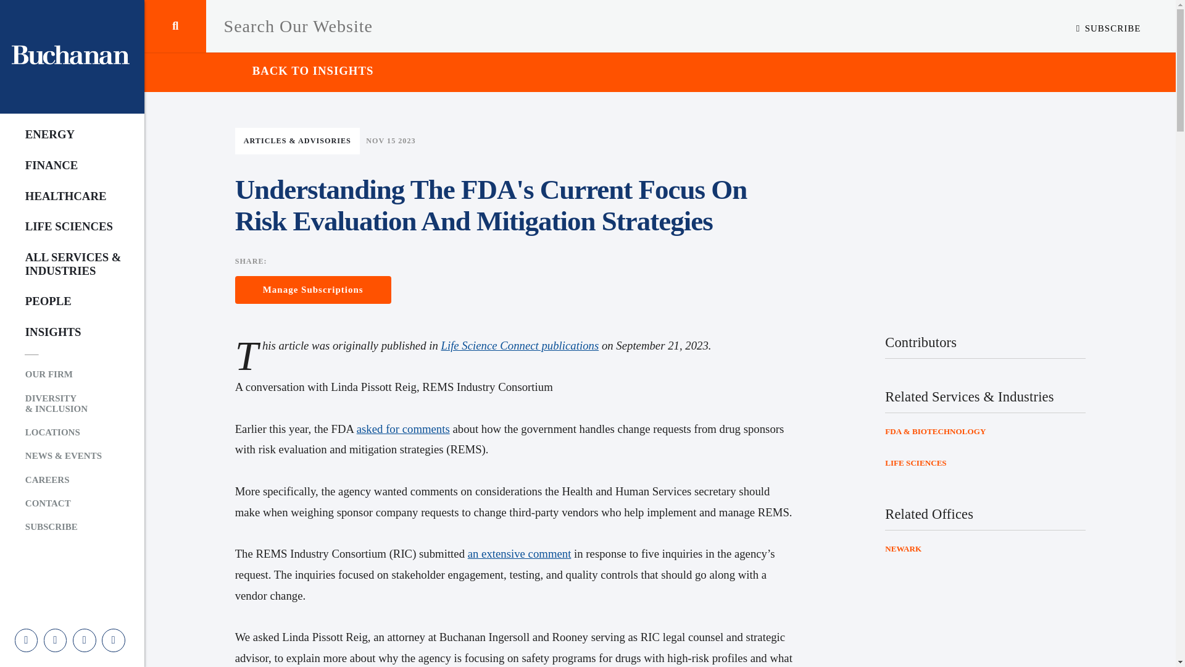  What do you see at coordinates (1108, 28) in the screenshot?
I see `Click Here to Subscribe` at bounding box center [1108, 28].